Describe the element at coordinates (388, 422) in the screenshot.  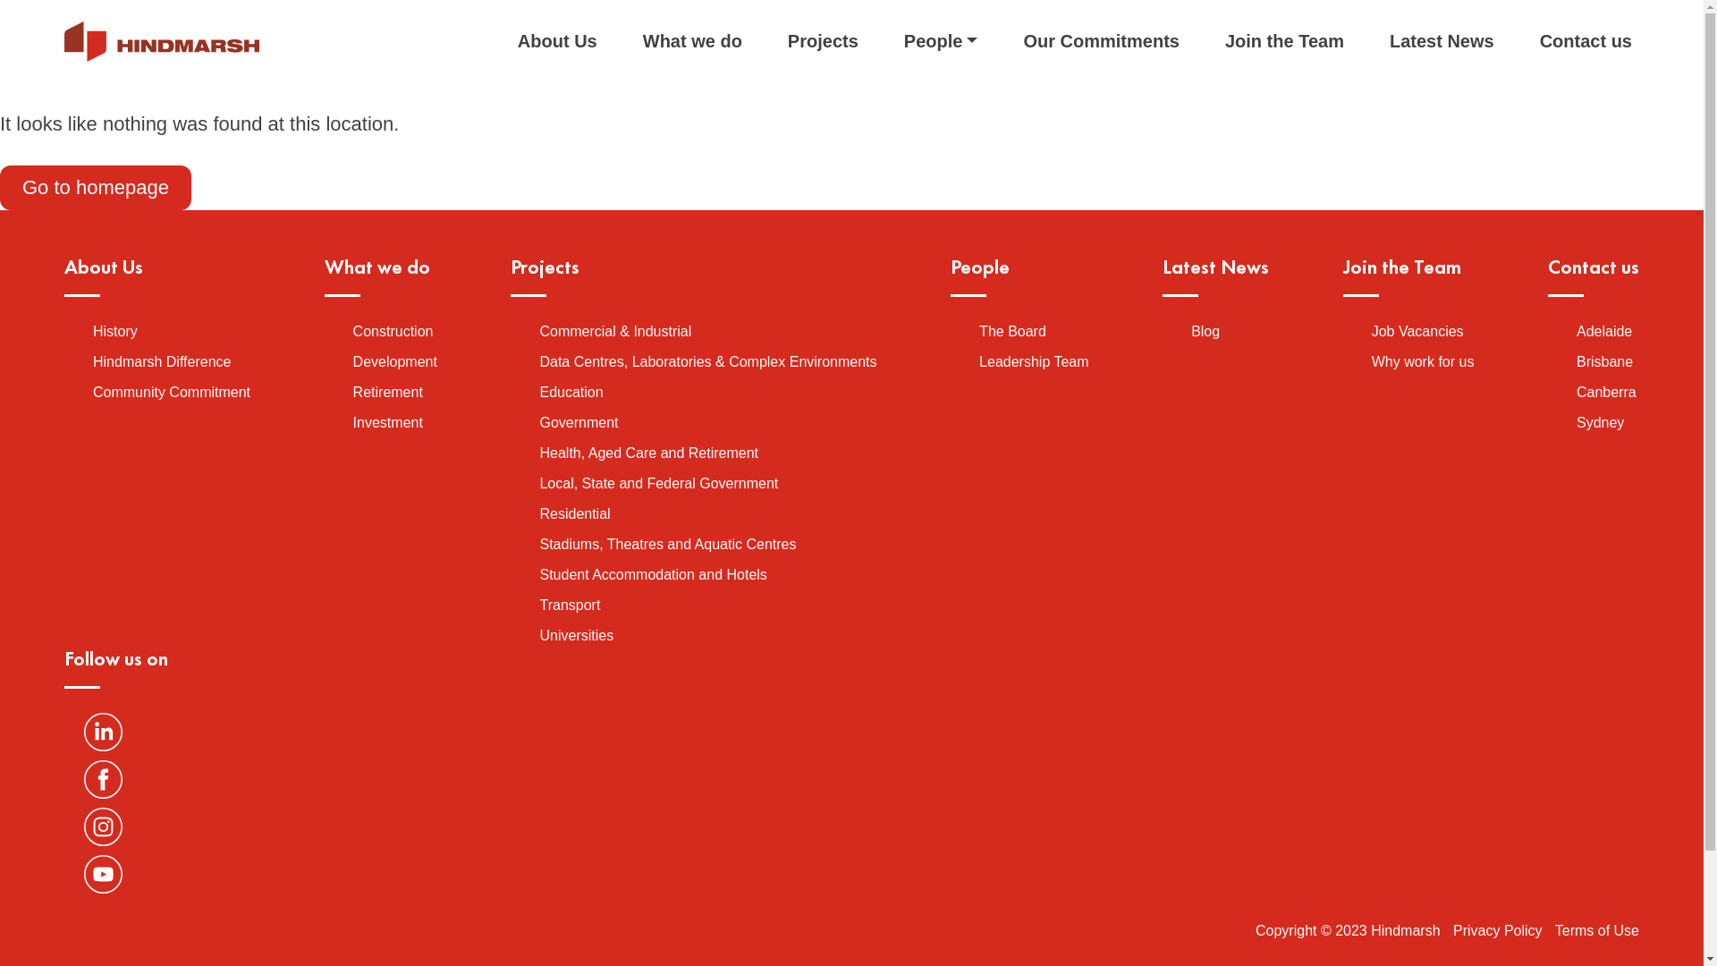
I see `Investment` at that location.